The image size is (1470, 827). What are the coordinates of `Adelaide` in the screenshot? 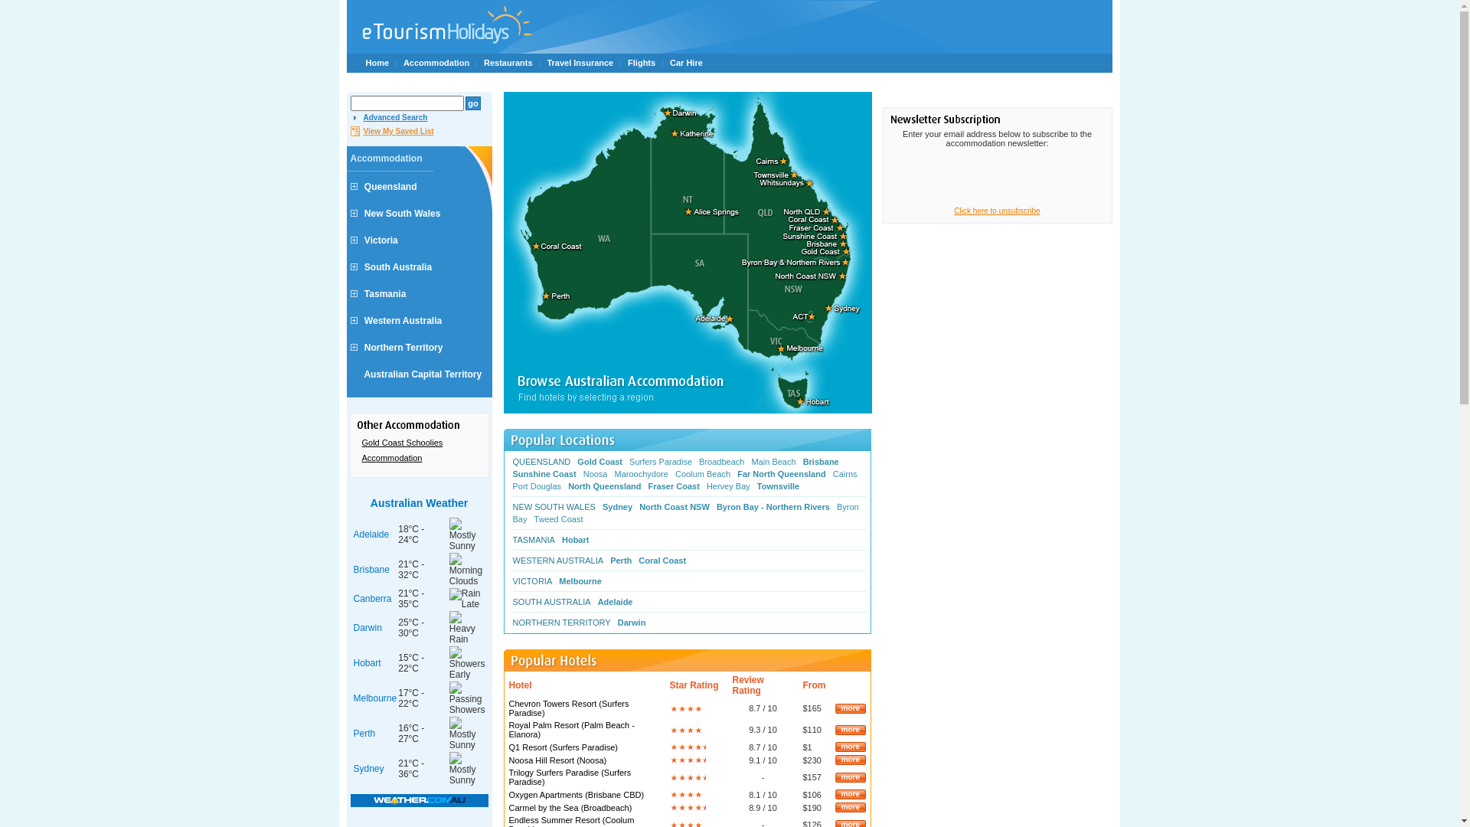 It's located at (618, 602).